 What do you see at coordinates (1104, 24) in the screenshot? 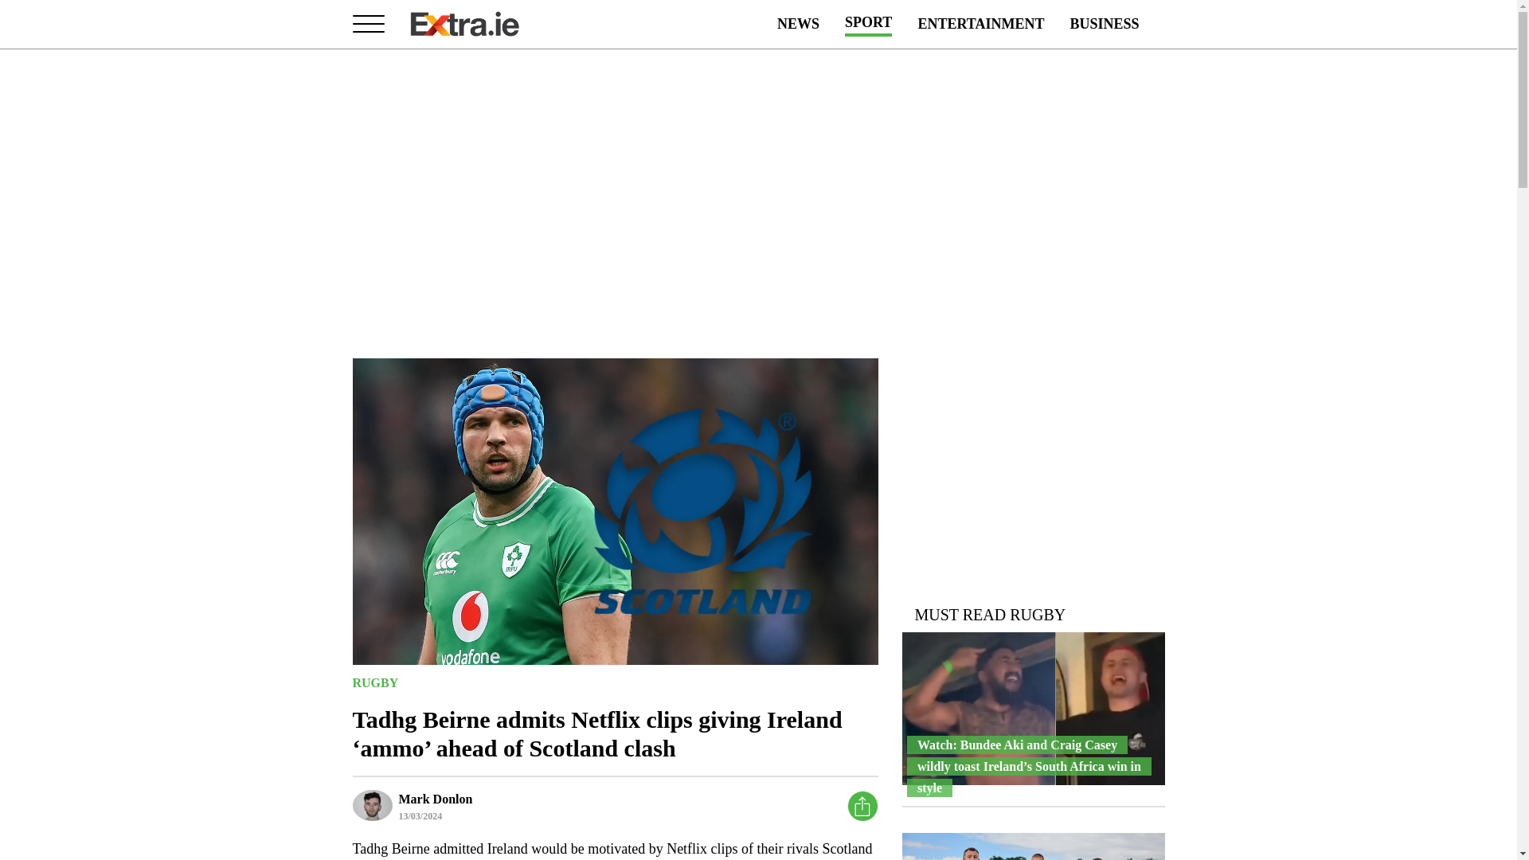
I see `BUSINESS` at bounding box center [1104, 24].